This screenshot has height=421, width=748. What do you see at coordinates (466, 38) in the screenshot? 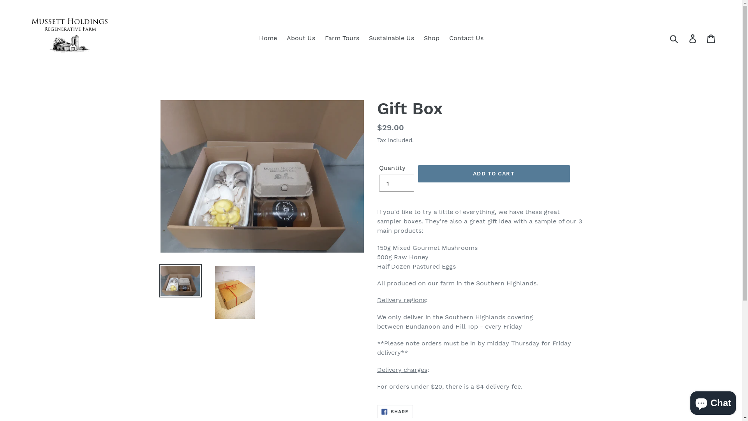
I see `Contact Us` at bounding box center [466, 38].